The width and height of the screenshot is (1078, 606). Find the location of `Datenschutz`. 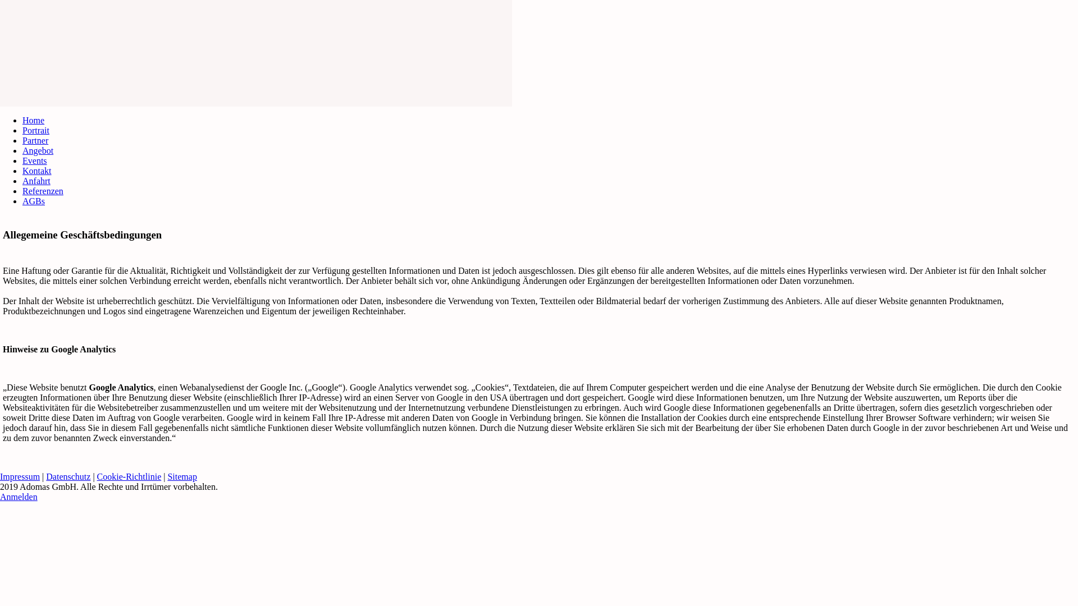

Datenschutz is located at coordinates (68, 477).